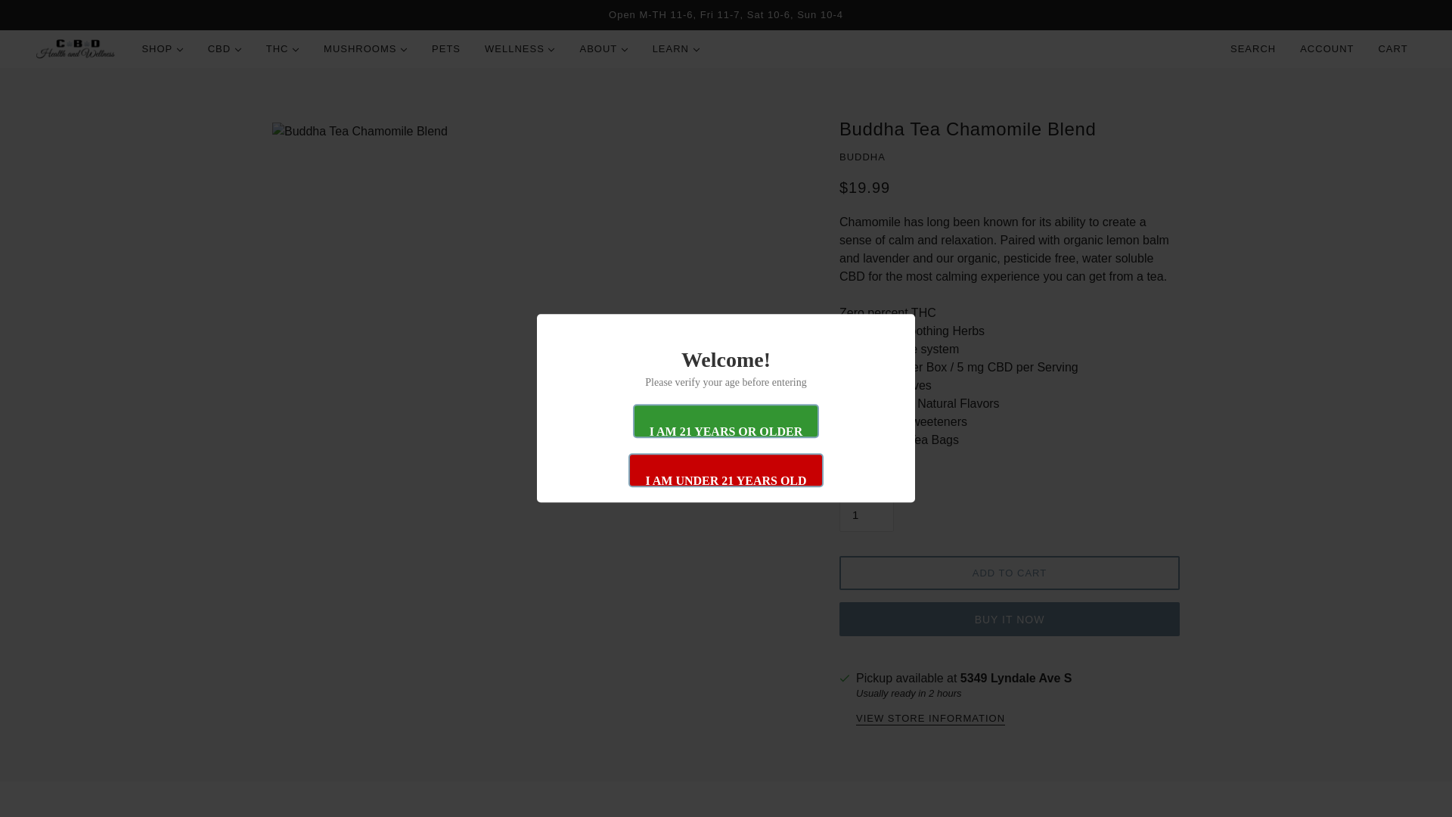 This screenshot has width=1452, height=817. What do you see at coordinates (283, 48) in the screenshot?
I see `THC` at bounding box center [283, 48].